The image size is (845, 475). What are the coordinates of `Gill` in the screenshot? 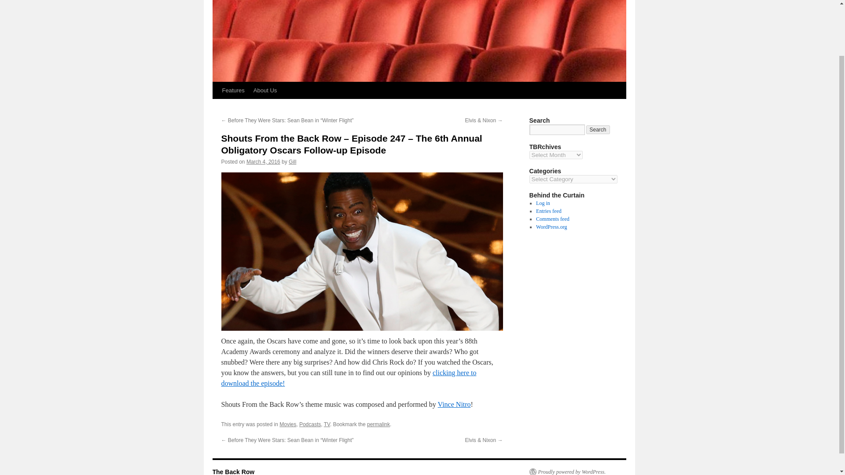 It's located at (292, 161).